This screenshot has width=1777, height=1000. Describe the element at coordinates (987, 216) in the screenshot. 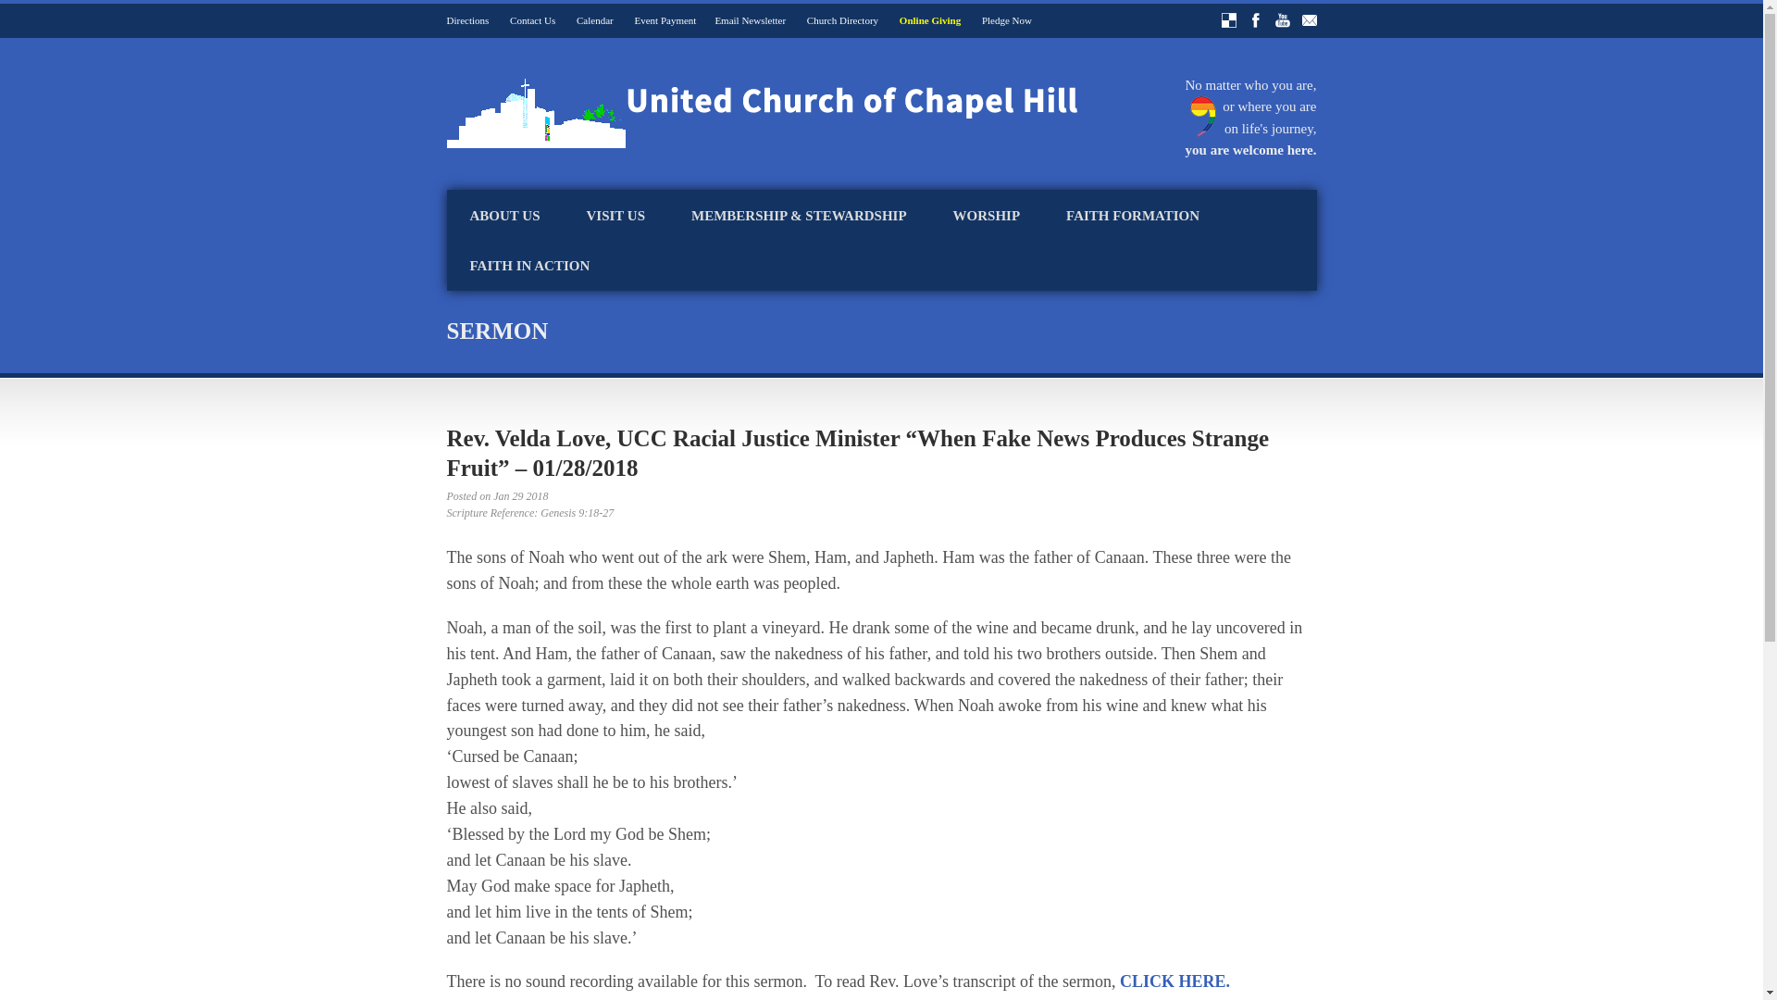

I see `WORSHIP` at that location.